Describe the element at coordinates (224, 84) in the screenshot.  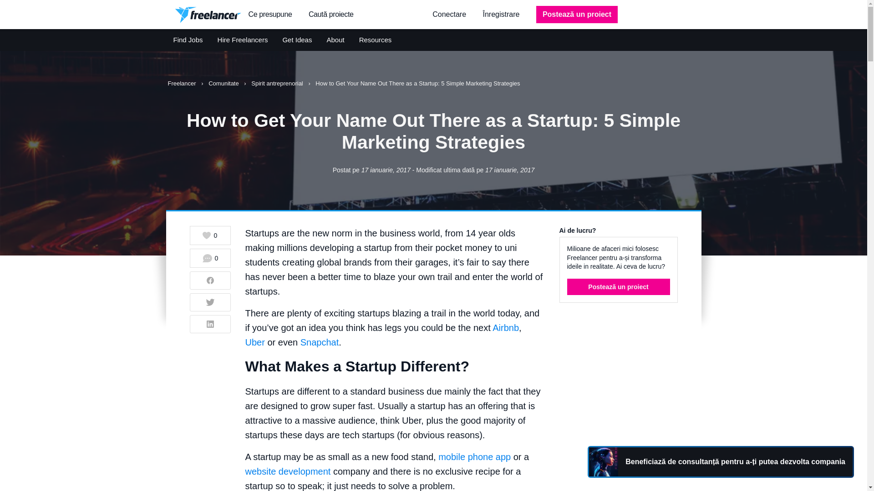
I see `Comunitate` at that location.